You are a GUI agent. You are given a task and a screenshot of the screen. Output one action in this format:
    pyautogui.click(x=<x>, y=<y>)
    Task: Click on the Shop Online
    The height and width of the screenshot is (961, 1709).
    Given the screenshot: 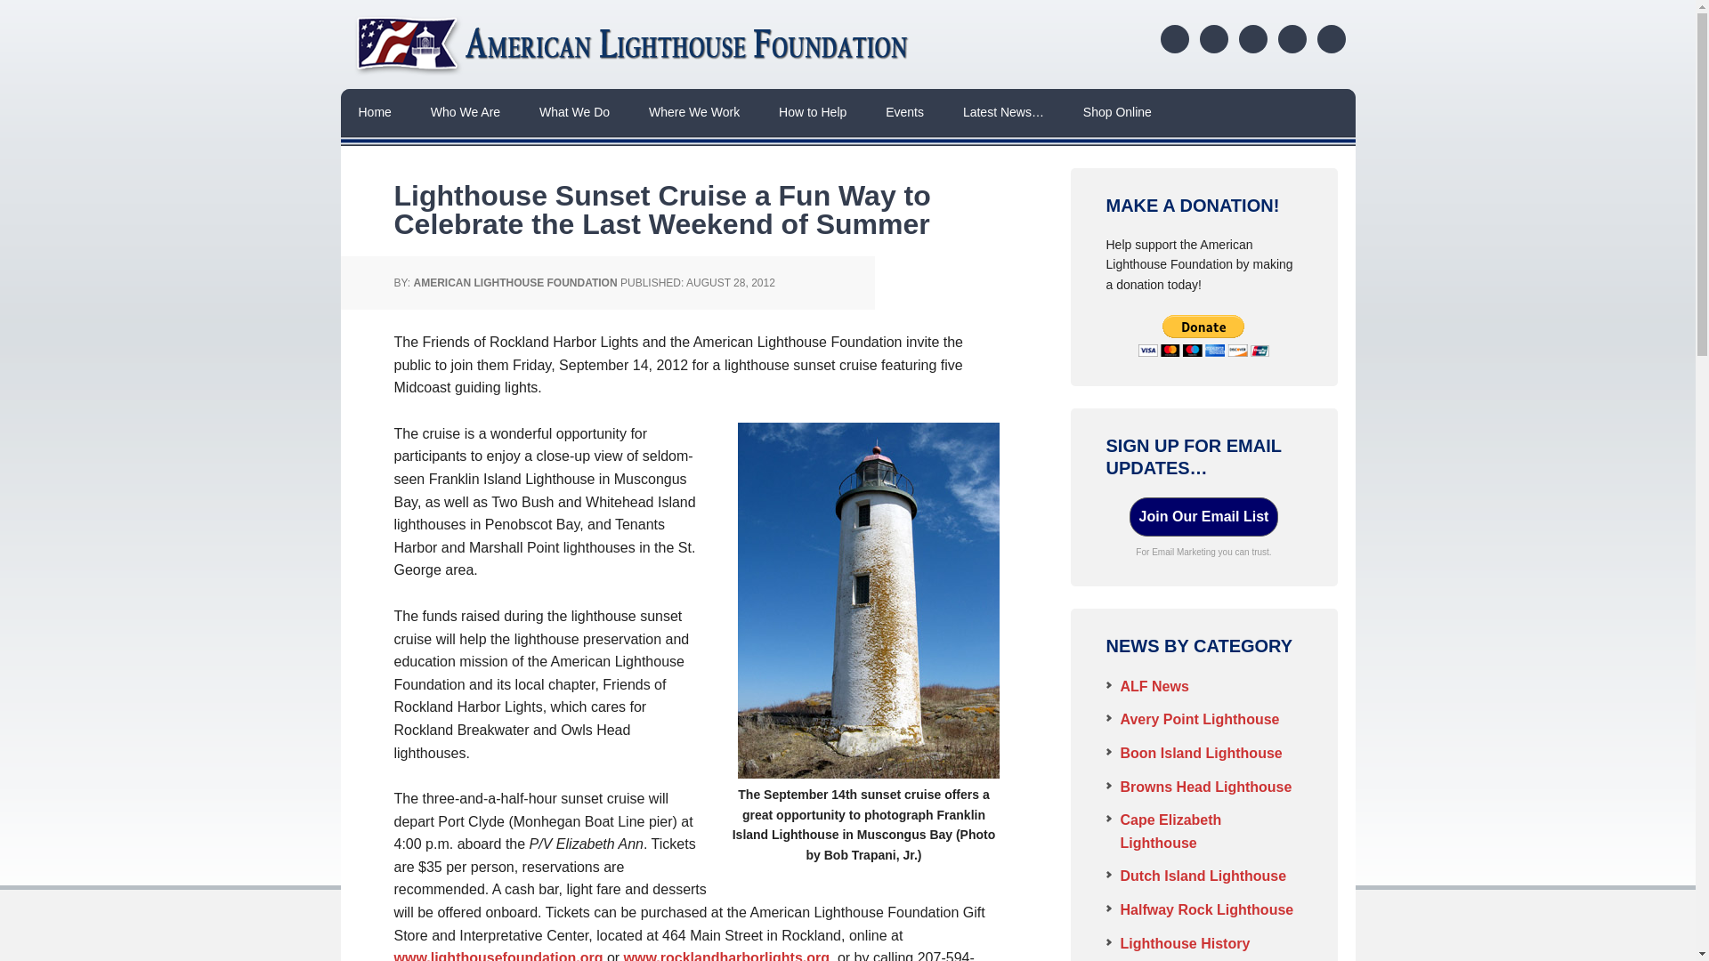 What is the action you would take?
    pyautogui.click(x=1116, y=112)
    